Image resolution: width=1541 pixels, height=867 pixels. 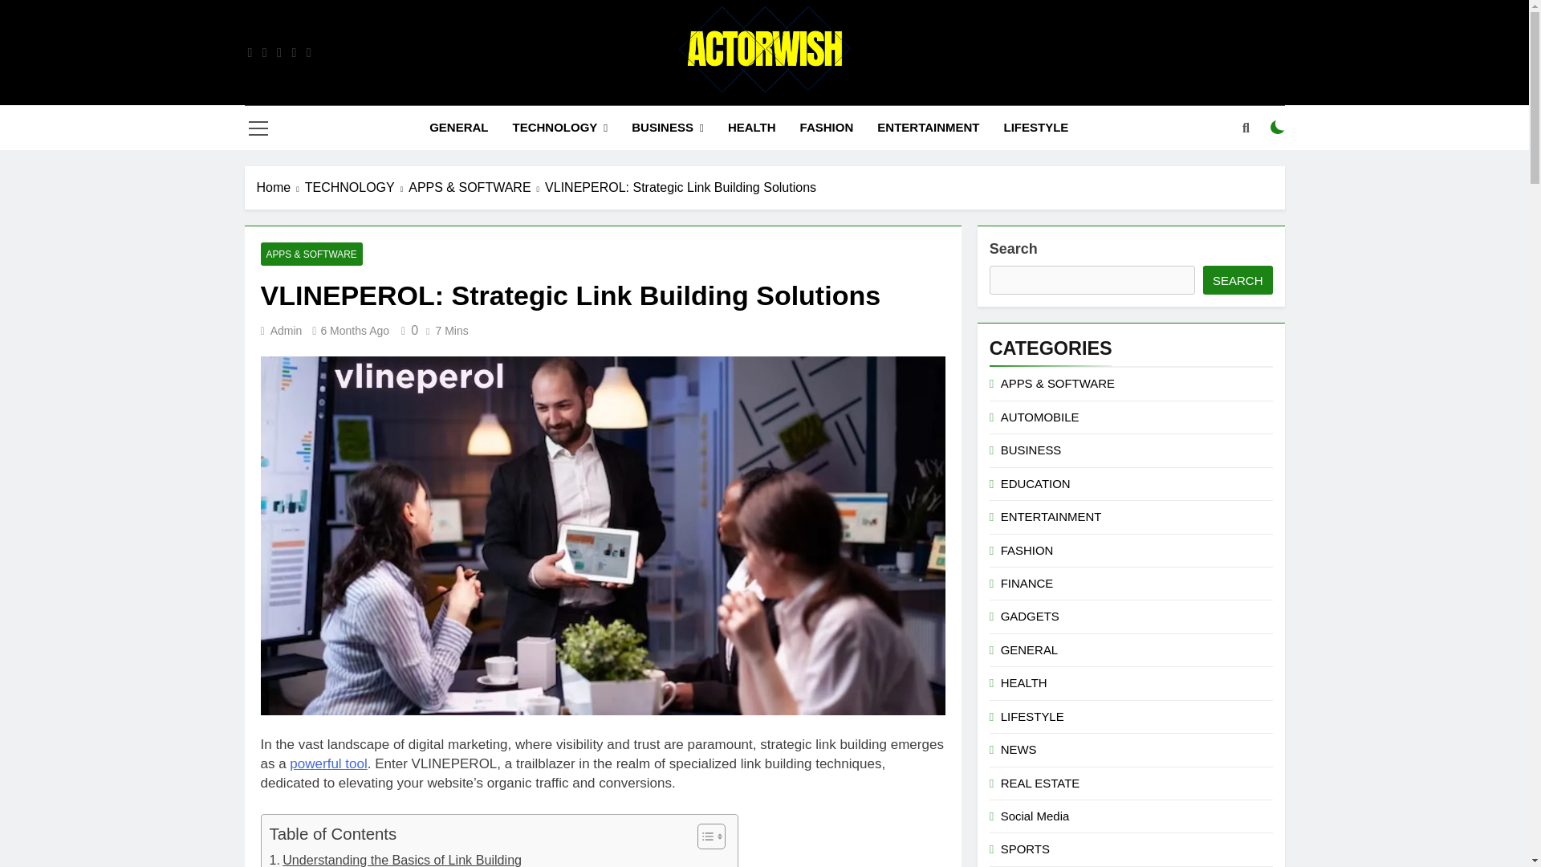 I want to click on FASHION, so click(x=827, y=127).